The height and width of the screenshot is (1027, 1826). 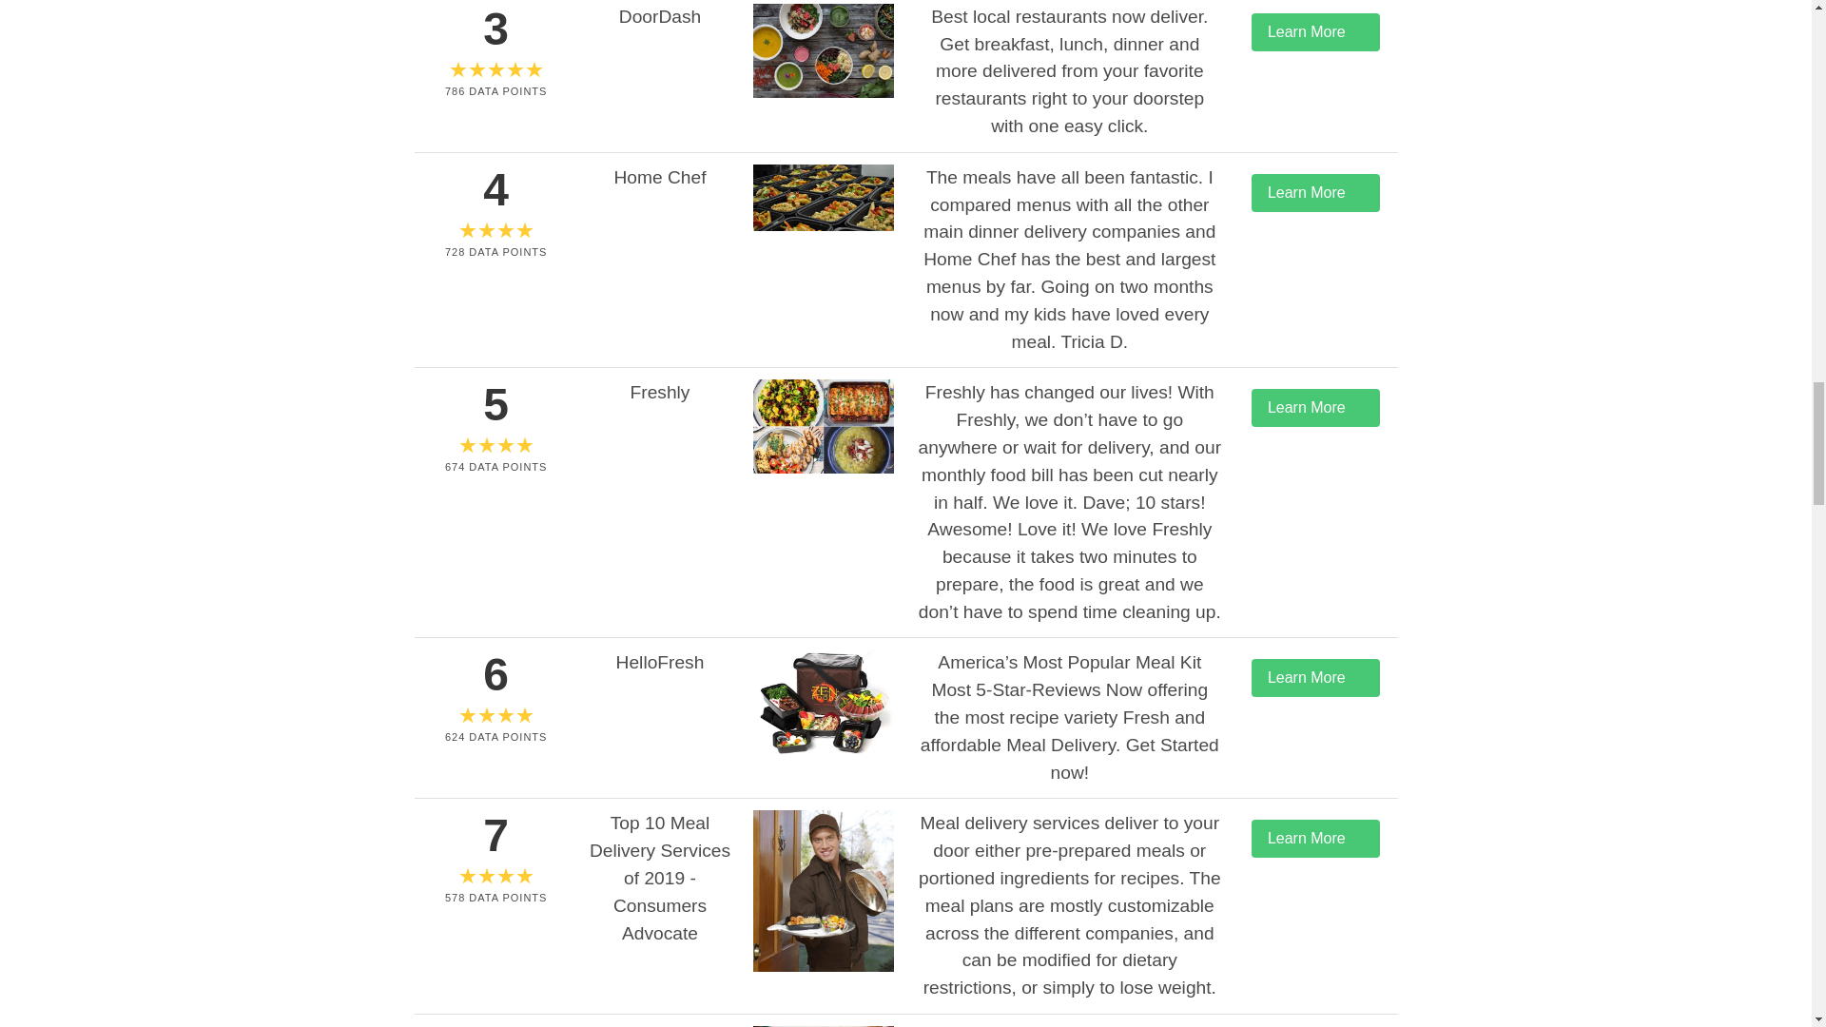 I want to click on Learn More, so click(x=1315, y=192).